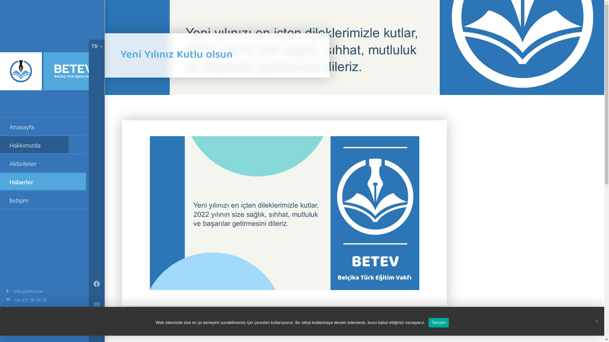 The image size is (609, 342). What do you see at coordinates (43, 163) in the screenshot?
I see `Aktiviteler` at bounding box center [43, 163].